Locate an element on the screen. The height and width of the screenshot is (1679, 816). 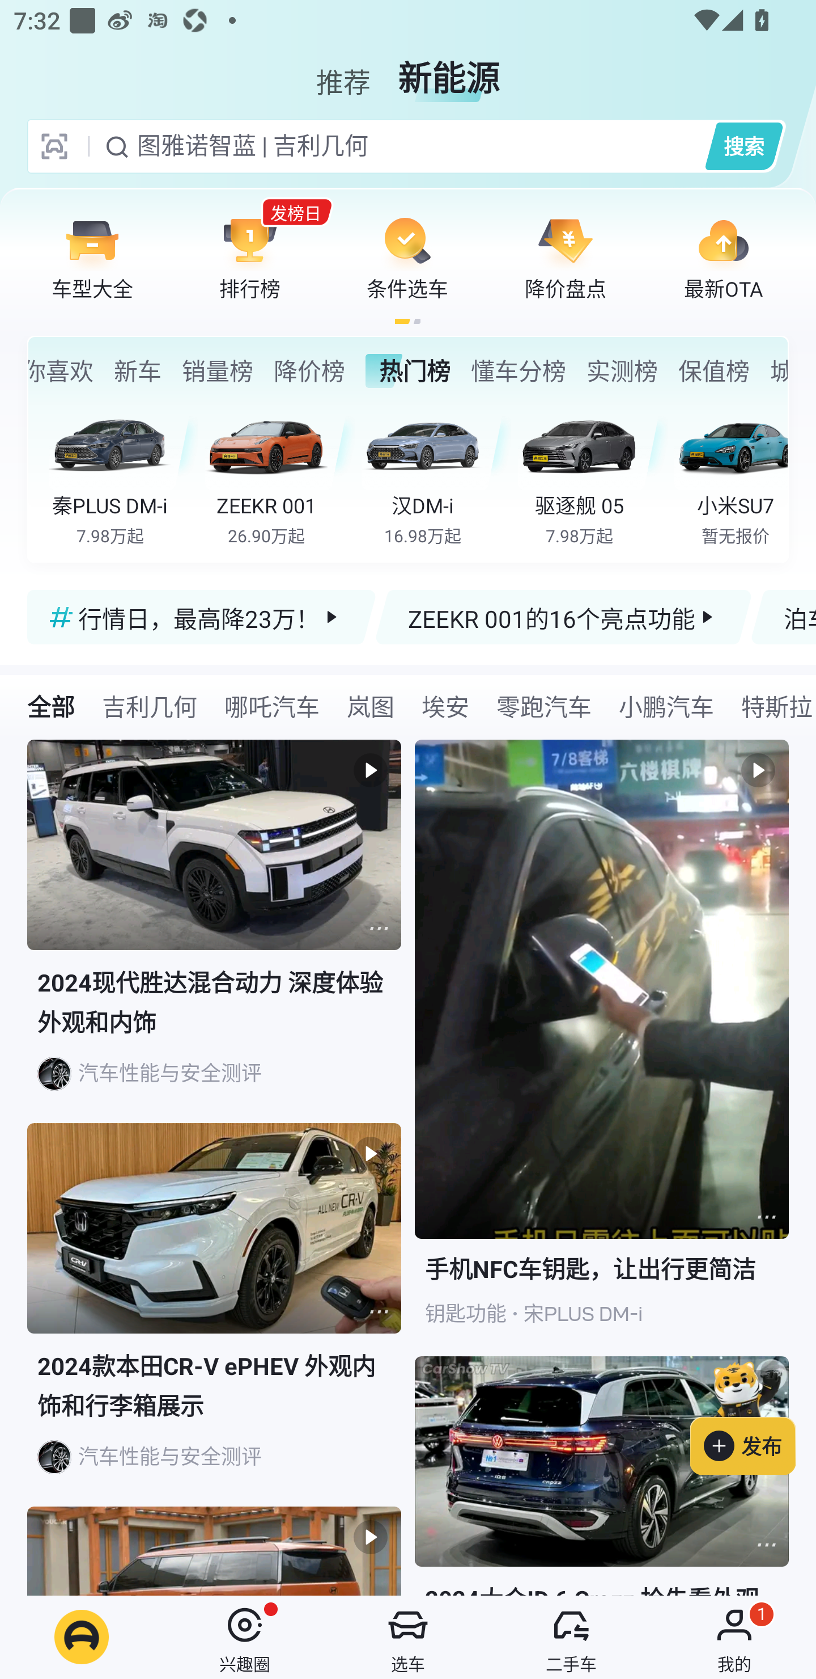
 is located at coordinates (766, 1217).